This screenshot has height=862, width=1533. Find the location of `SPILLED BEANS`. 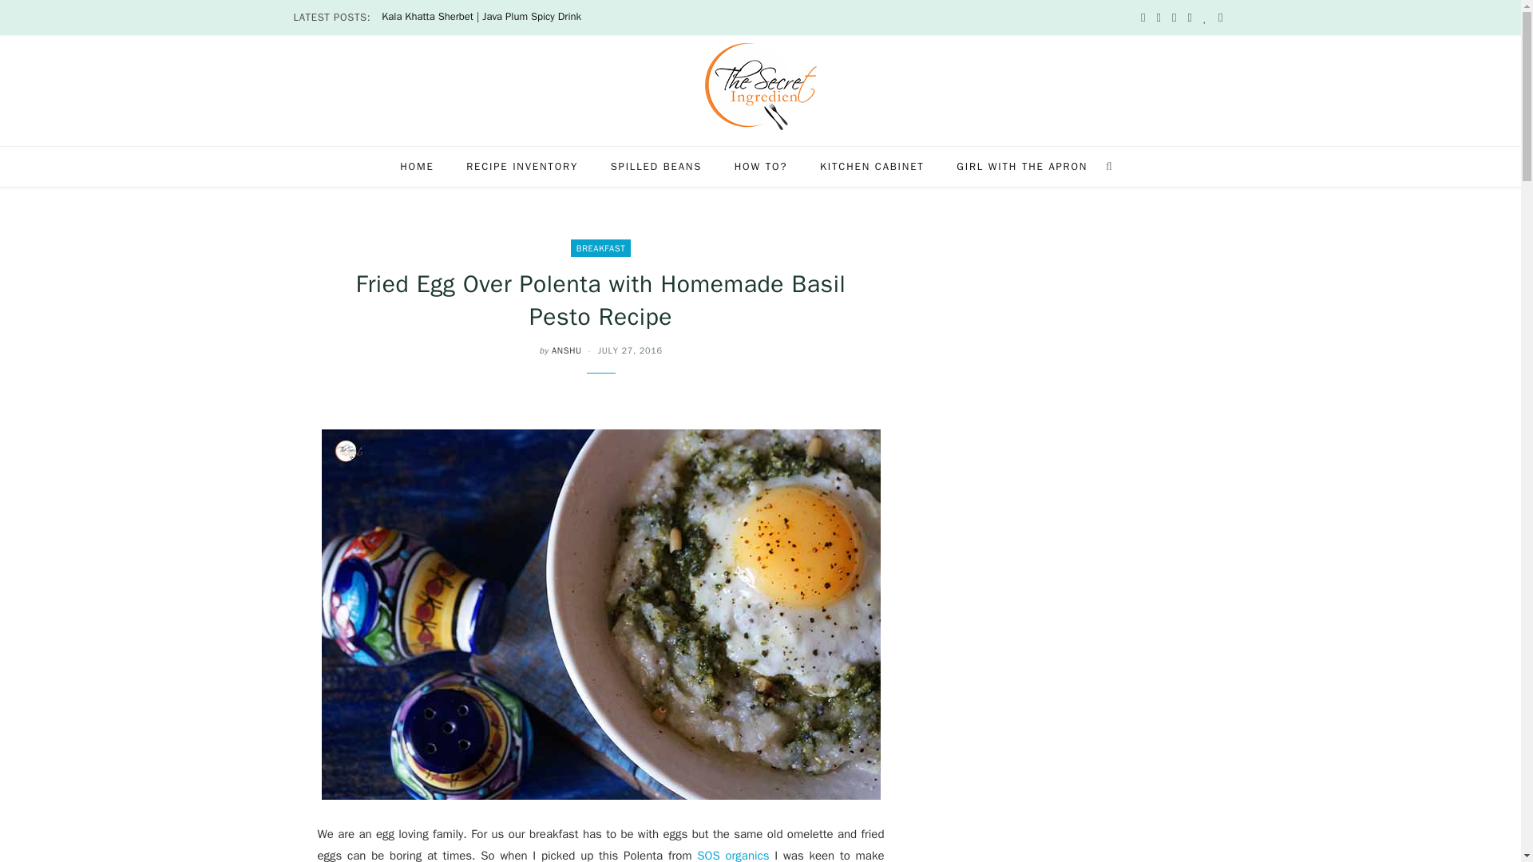

SPILLED BEANS is located at coordinates (656, 166).